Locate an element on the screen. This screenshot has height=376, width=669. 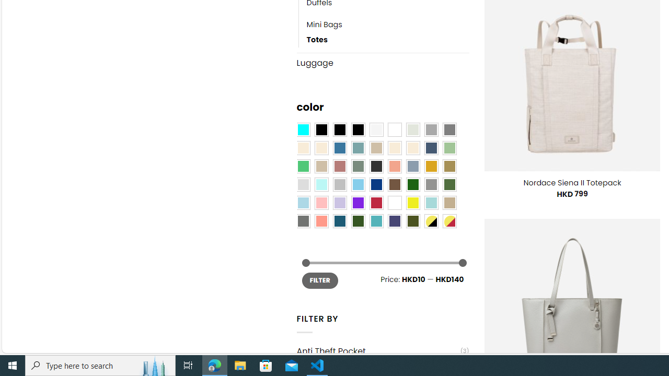
Gray is located at coordinates (431, 185).